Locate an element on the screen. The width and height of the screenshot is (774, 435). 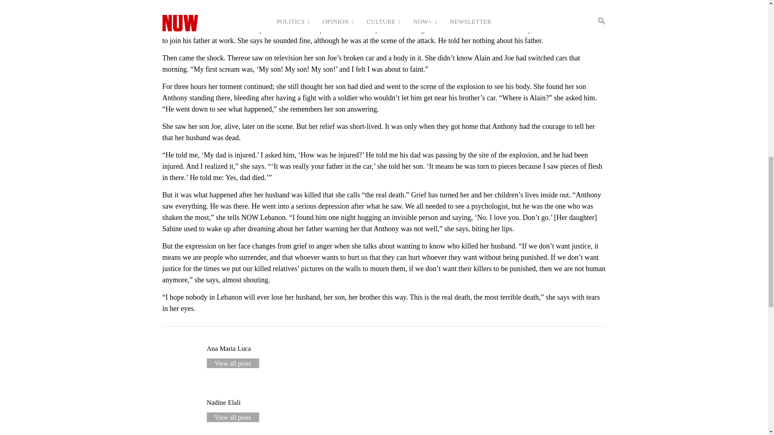
Nadine Elali is located at coordinates (223, 402).